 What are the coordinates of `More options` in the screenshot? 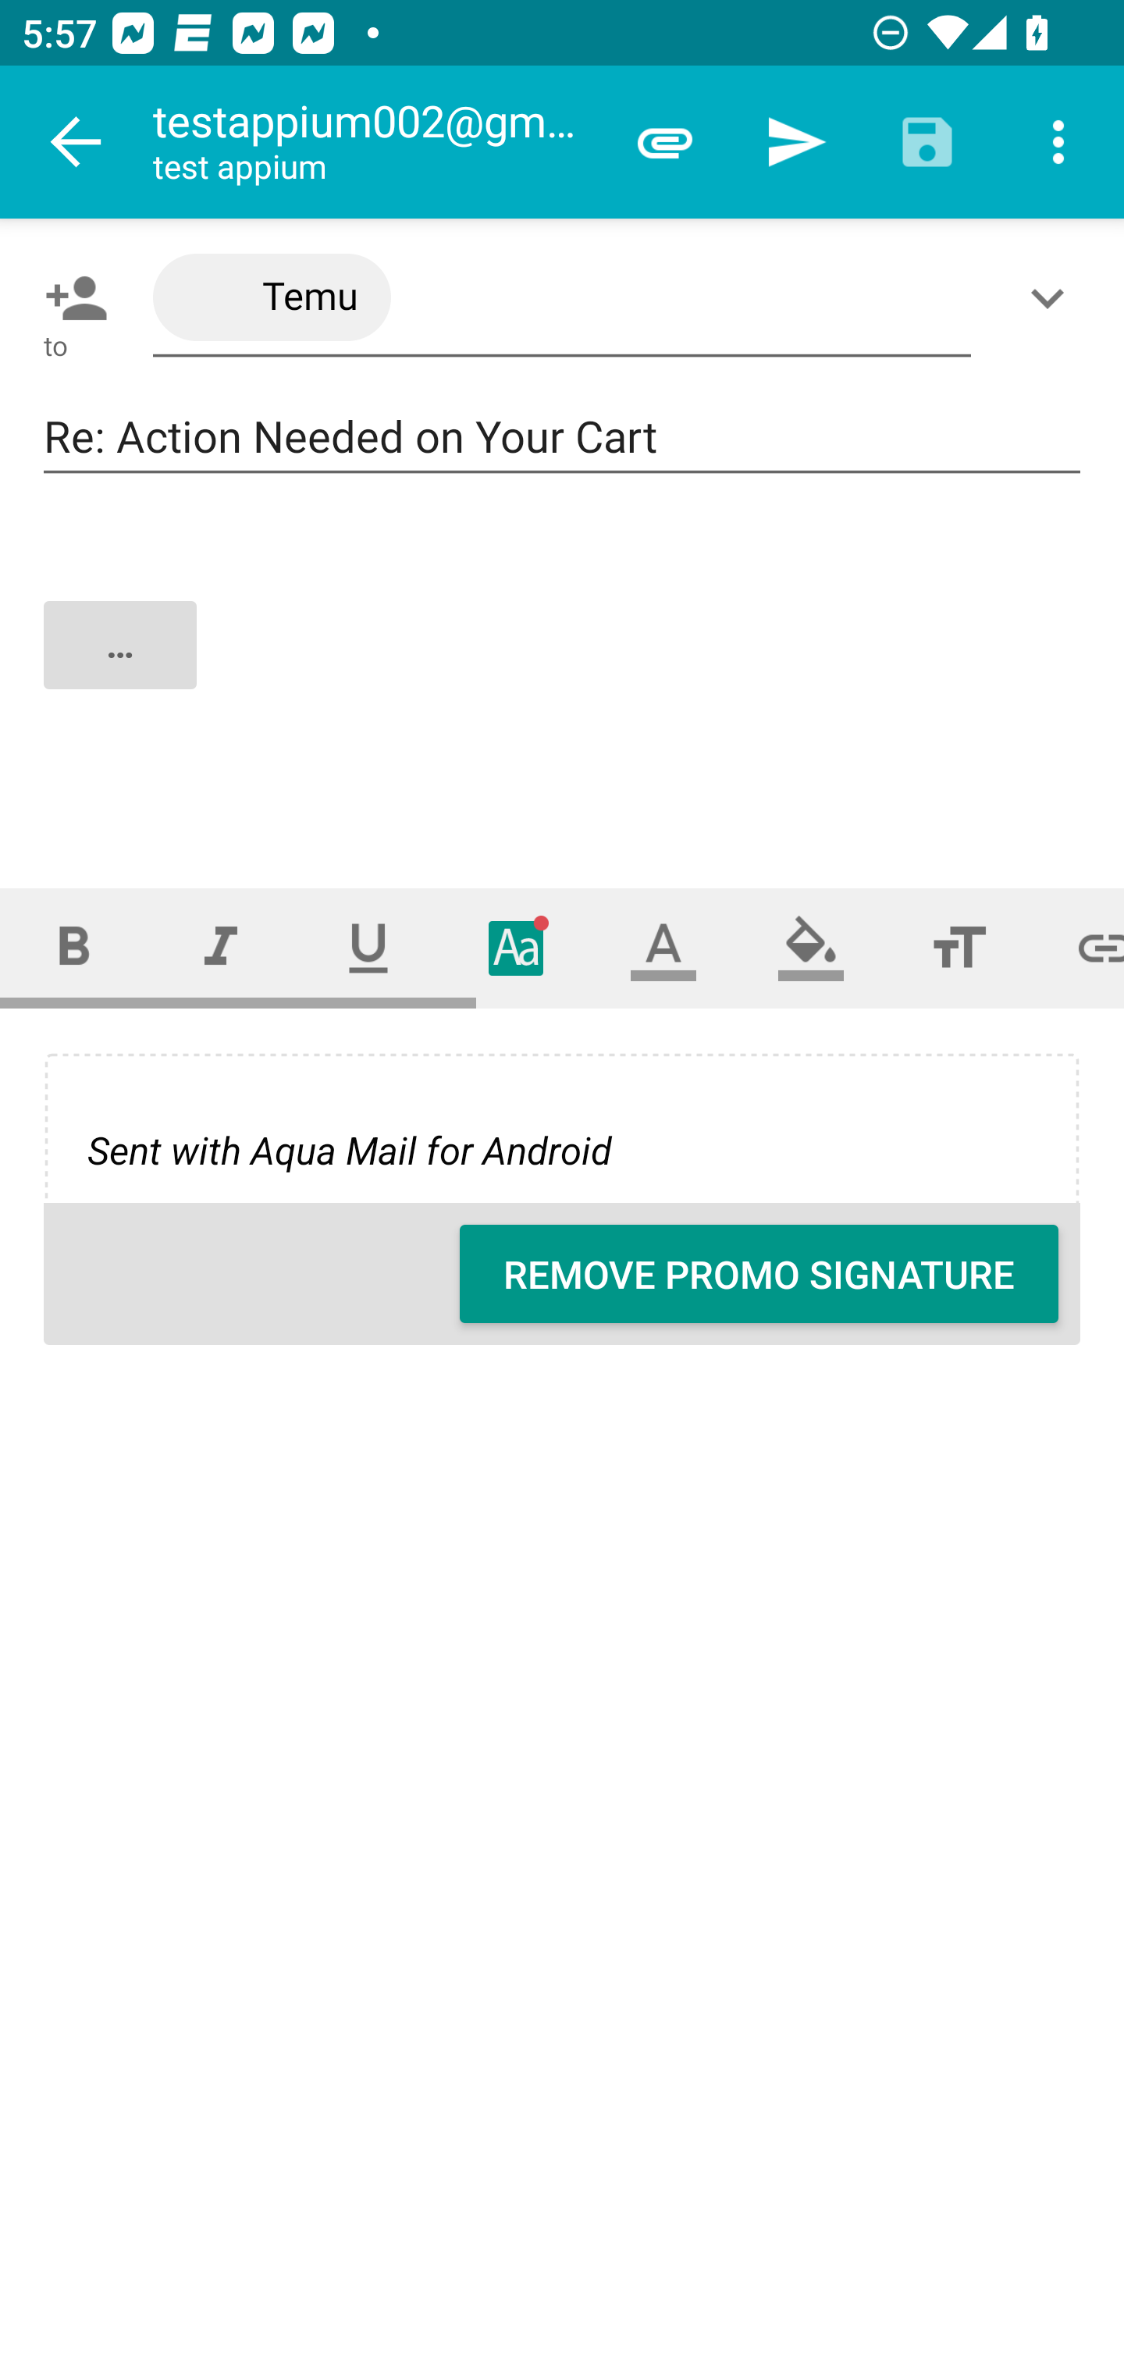 It's located at (1058, 142).